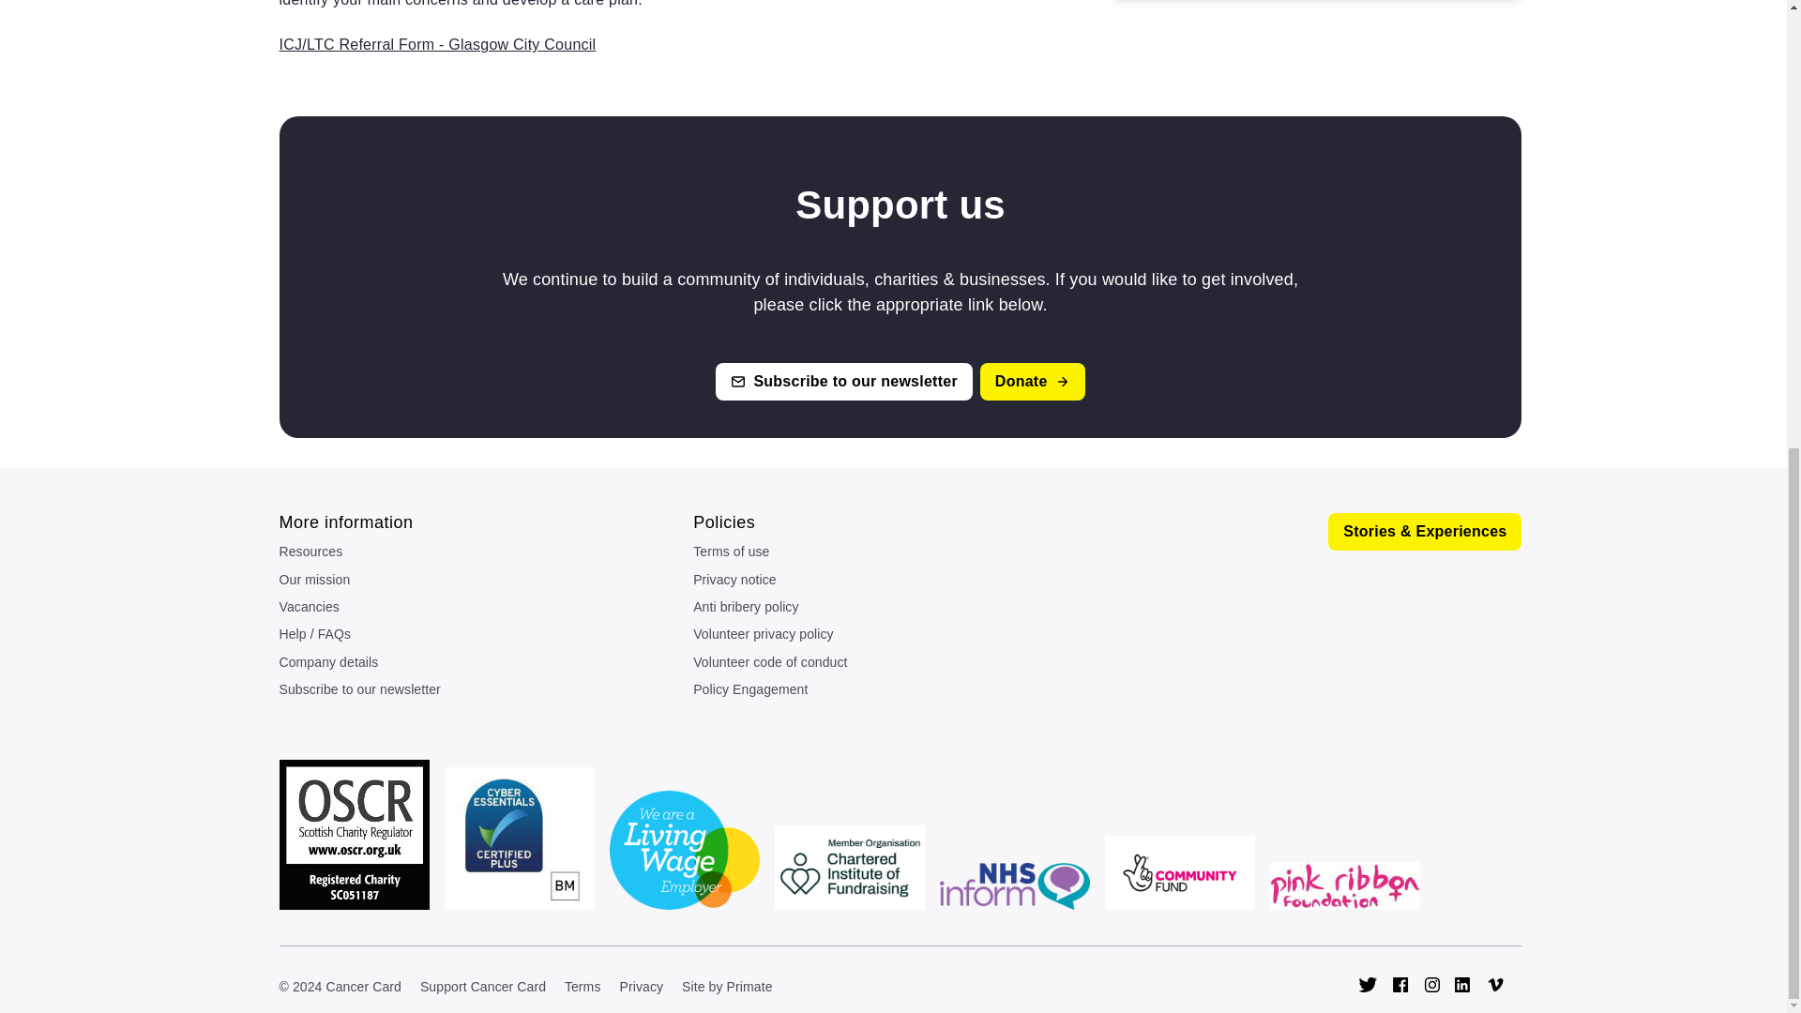  What do you see at coordinates (486, 582) in the screenshot?
I see `Our mission` at bounding box center [486, 582].